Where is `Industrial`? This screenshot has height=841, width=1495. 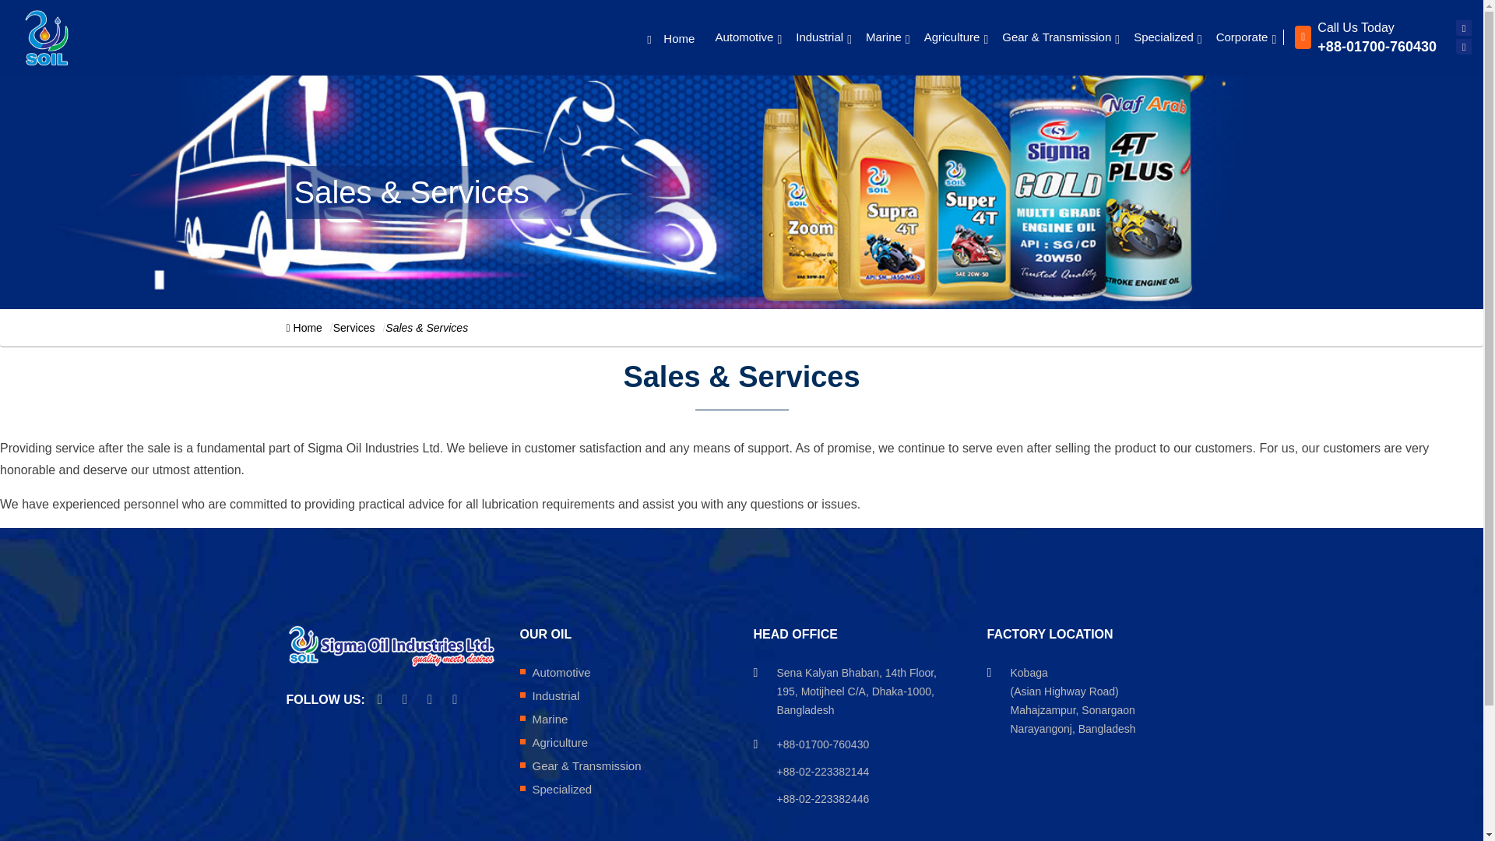
Industrial is located at coordinates (824, 37).